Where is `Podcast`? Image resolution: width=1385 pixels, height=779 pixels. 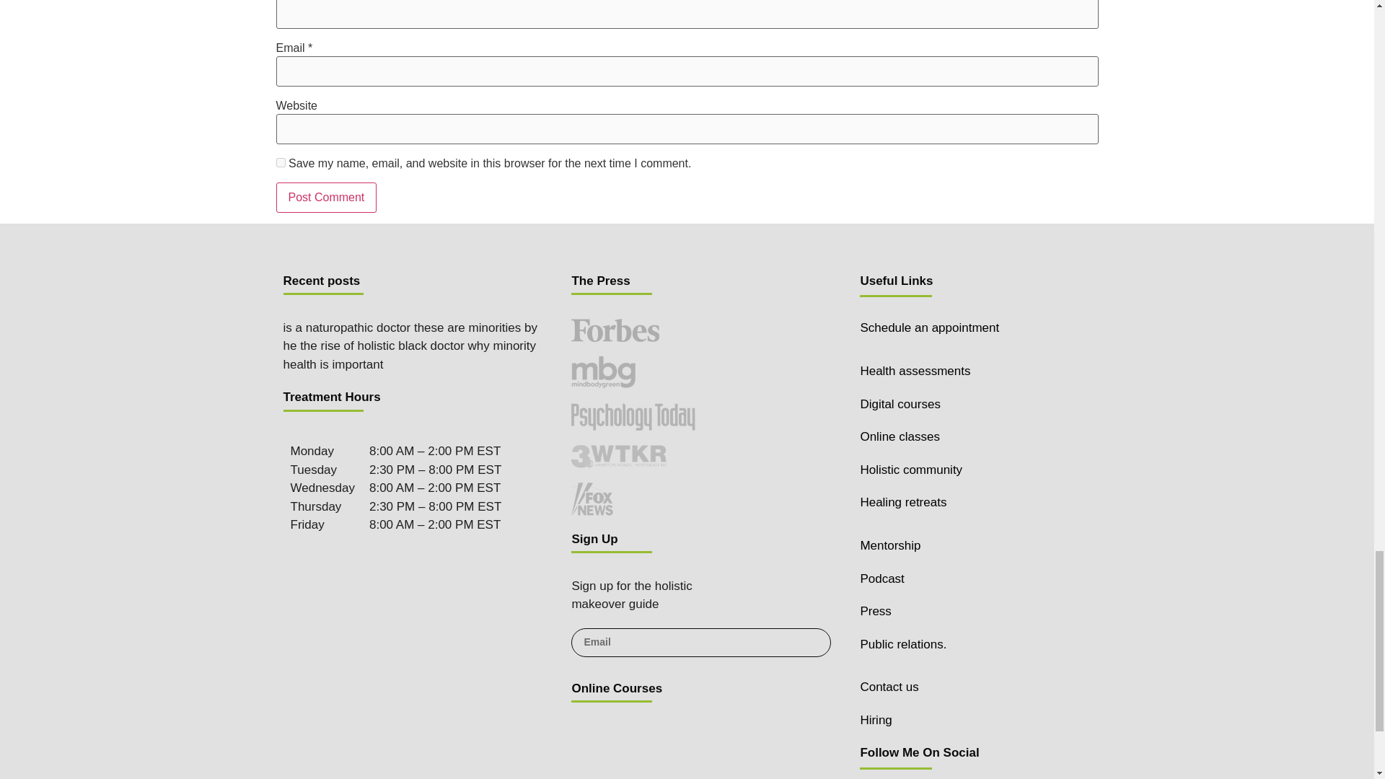 Podcast is located at coordinates (881, 578).